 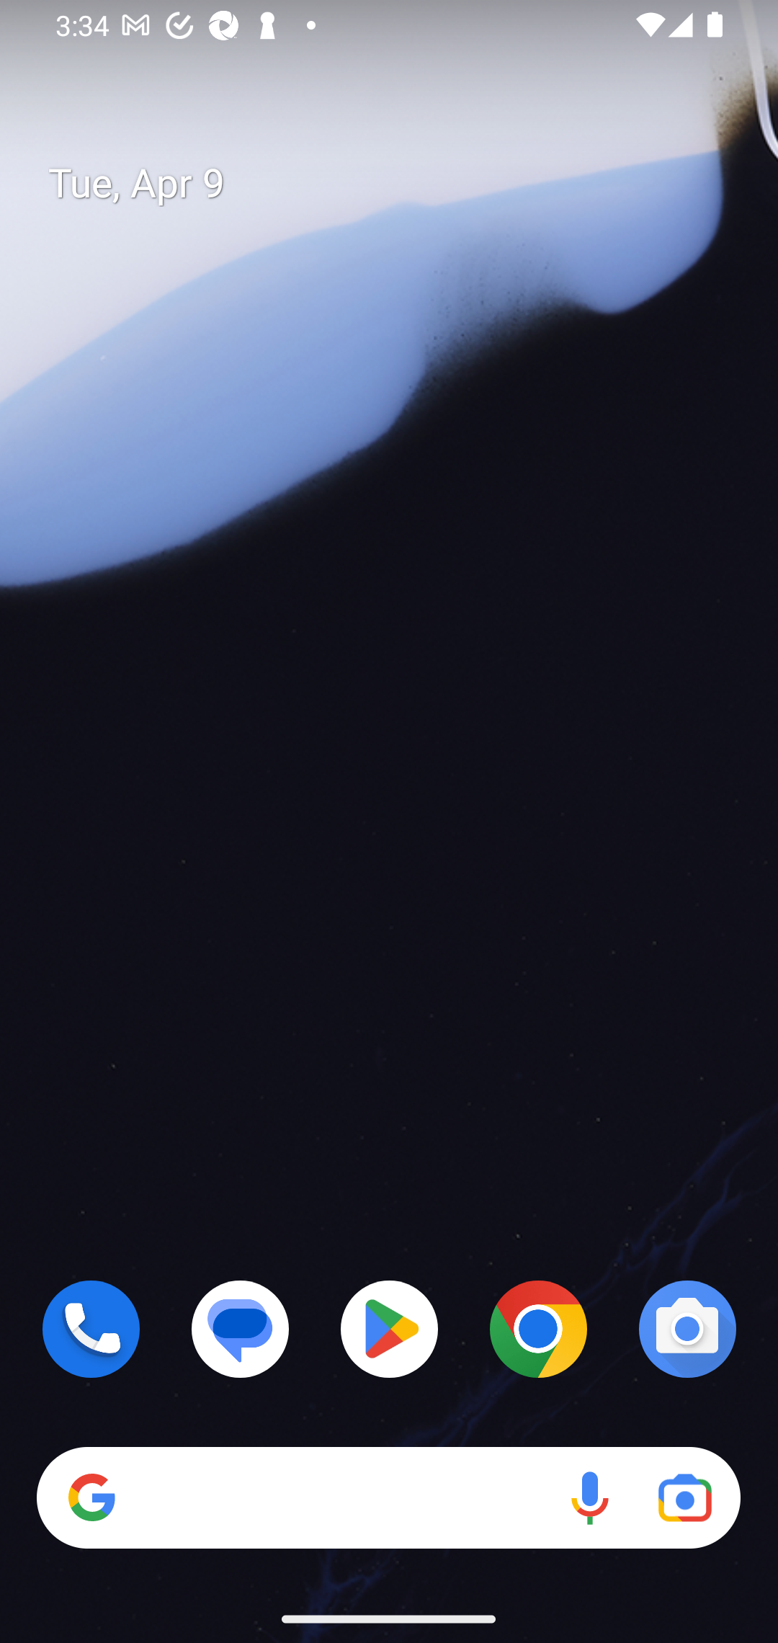 I want to click on Chrome, so click(x=538, y=1329).